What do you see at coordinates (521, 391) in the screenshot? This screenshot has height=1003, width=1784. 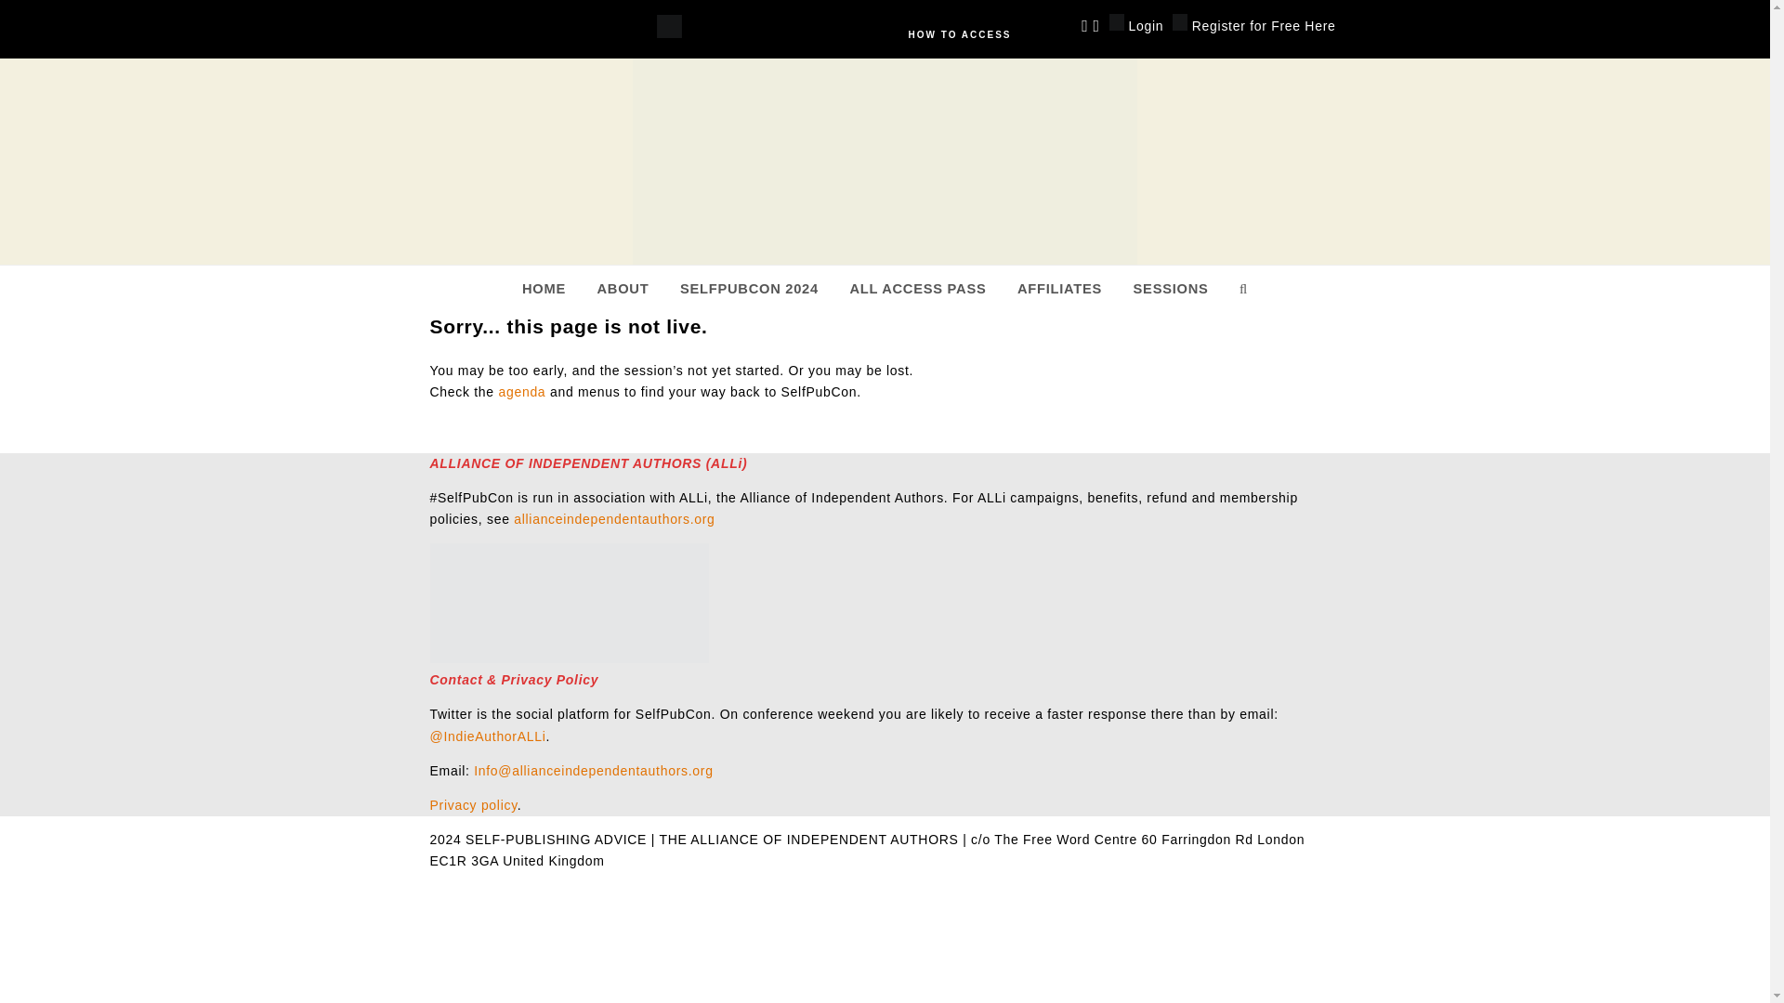 I see `agenda` at bounding box center [521, 391].